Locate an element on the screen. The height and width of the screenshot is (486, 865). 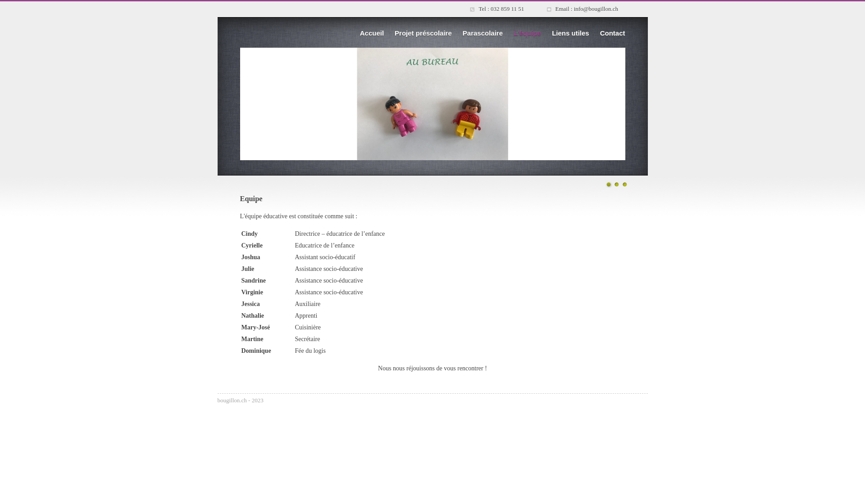
Contact is located at coordinates (613, 33).